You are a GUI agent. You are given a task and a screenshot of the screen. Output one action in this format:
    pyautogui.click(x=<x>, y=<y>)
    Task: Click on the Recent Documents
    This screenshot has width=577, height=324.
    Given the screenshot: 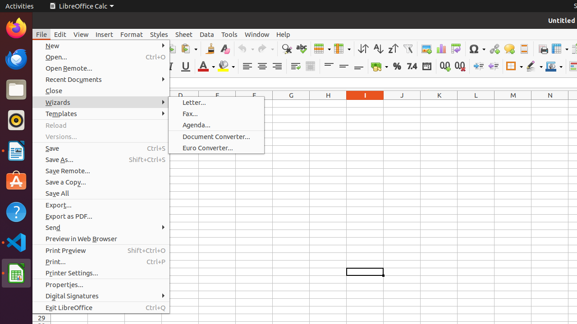 What is the action you would take?
    pyautogui.click(x=101, y=79)
    